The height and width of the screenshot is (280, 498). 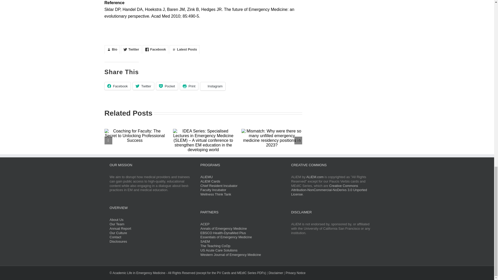 What do you see at coordinates (143, 86) in the screenshot?
I see `Click to share on Twitter` at bounding box center [143, 86].